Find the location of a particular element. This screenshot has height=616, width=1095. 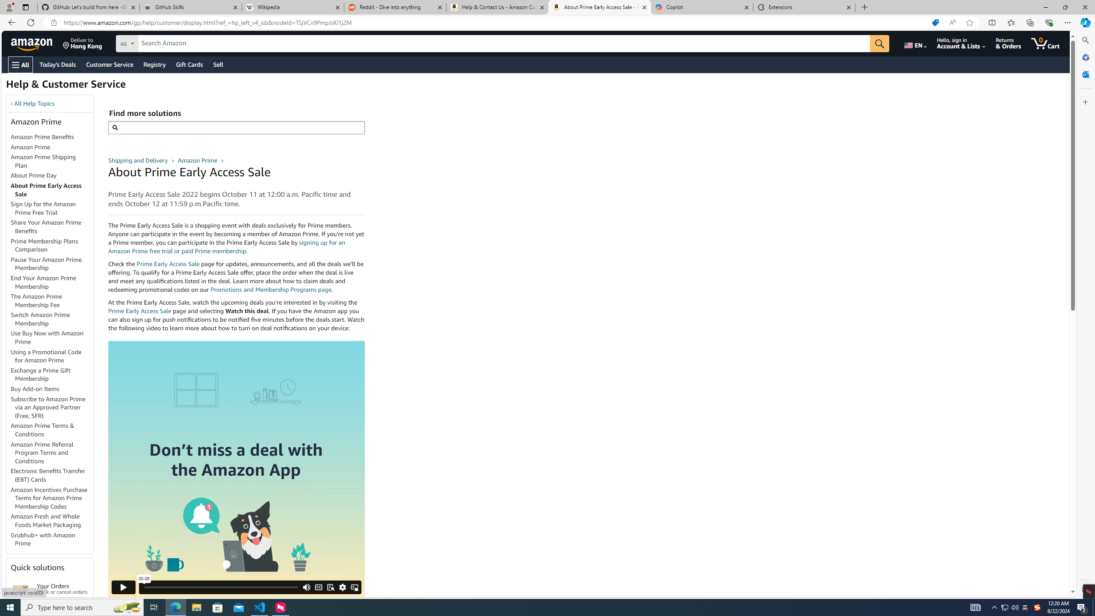

Amazon Prime Shipping Plan is located at coordinates (44, 161).